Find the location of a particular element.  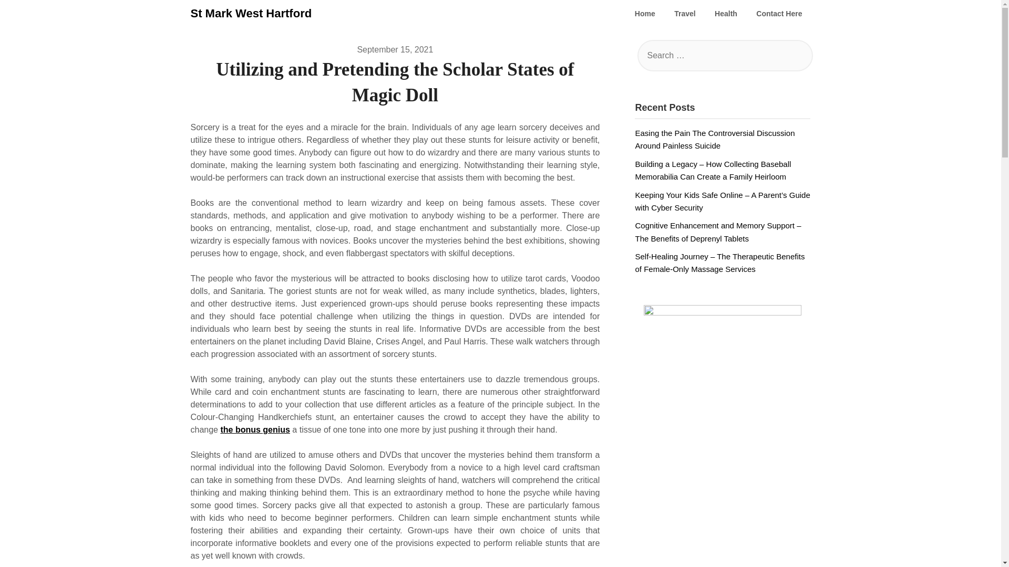

the bonus genius is located at coordinates (254, 429).